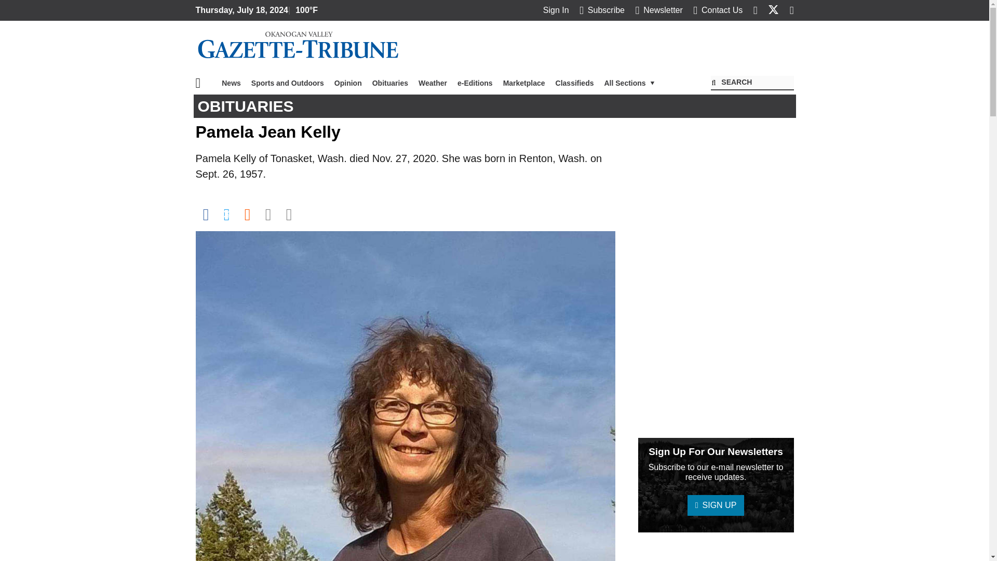 Image resolution: width=997 pixels, height=561 pixels. What do you see at coordinates (288, 83) in the screenshot?
I see `Sports and Outdoors` at bounding box center [288, 83].